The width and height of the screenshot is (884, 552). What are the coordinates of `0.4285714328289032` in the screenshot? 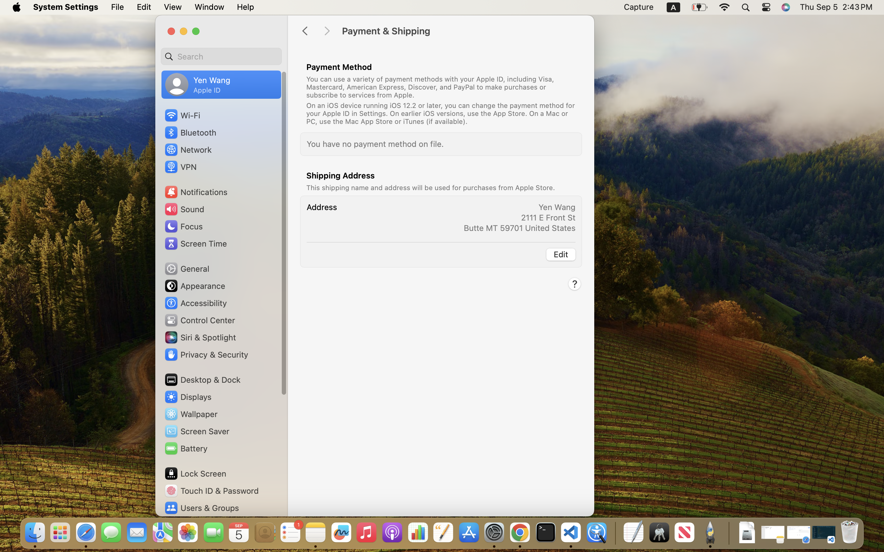 It's located at (615, 533).